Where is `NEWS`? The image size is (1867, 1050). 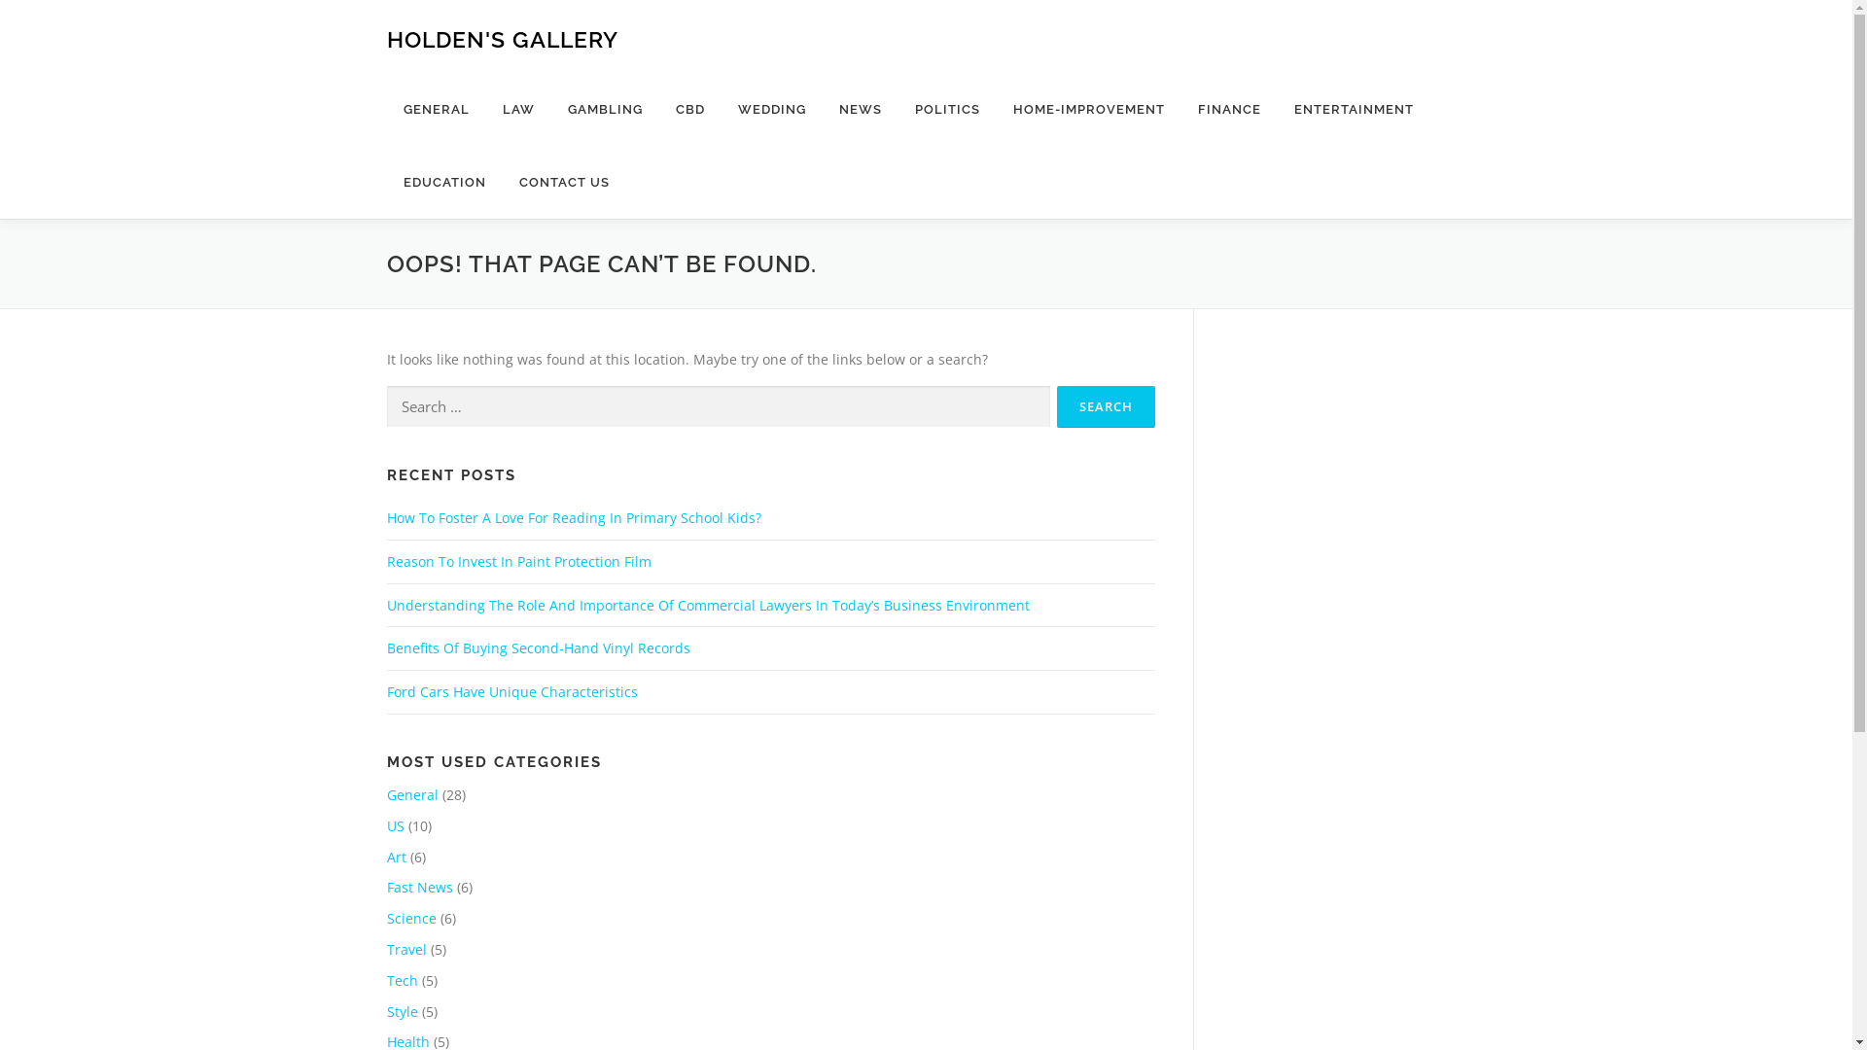
NEWS is located at coordinates (861, 109).